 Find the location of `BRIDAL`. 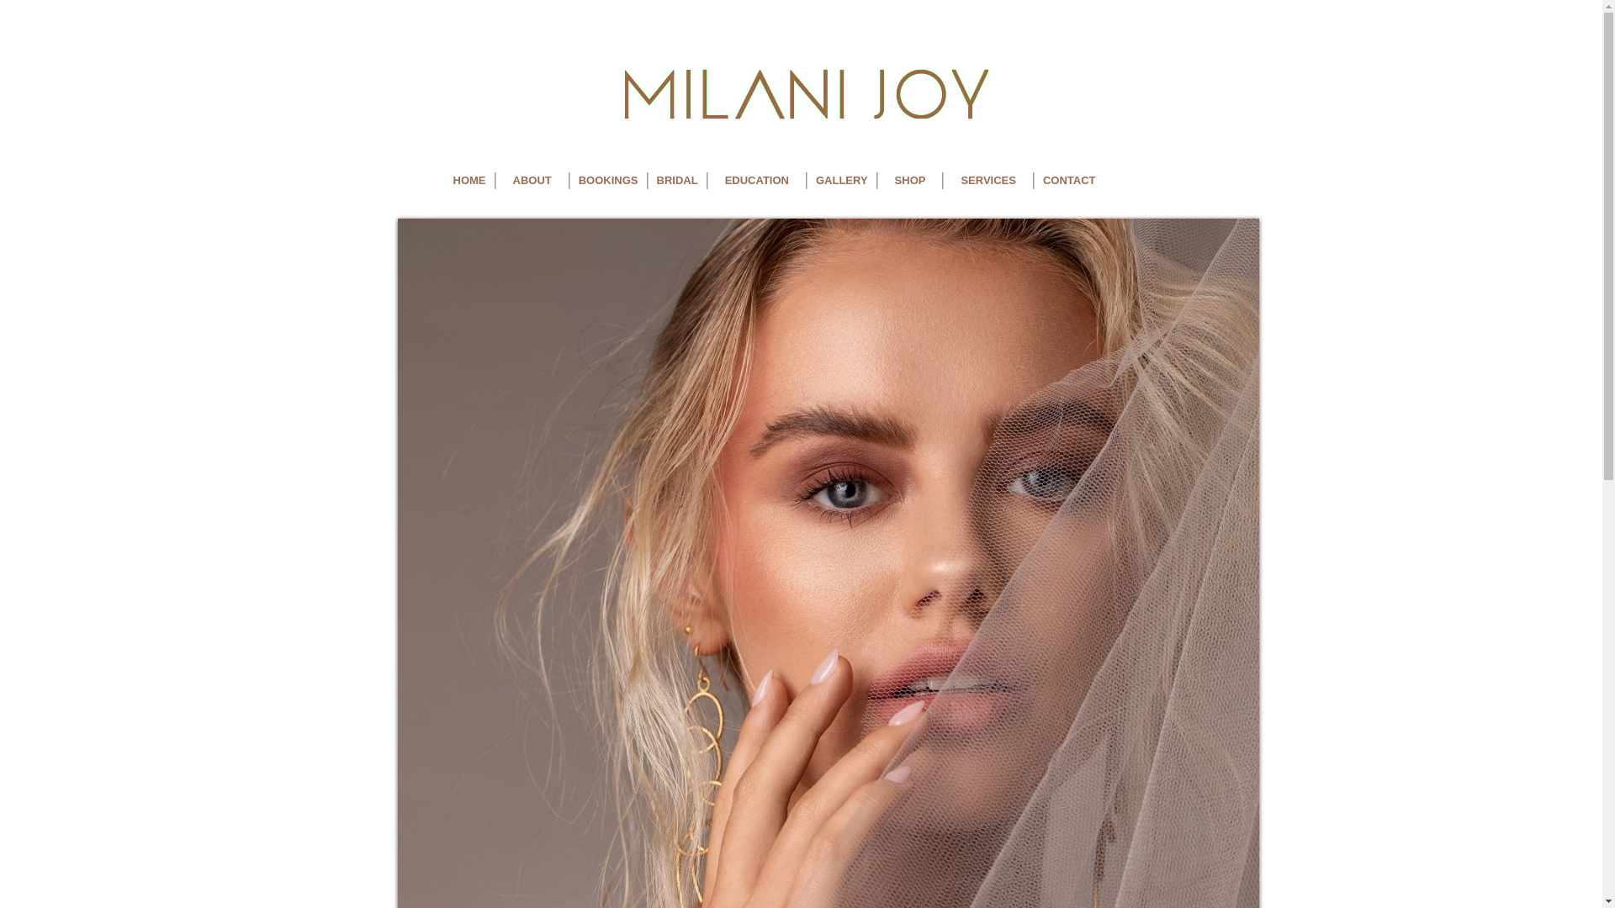

BRIDAL is located at coordinates (678, 181).